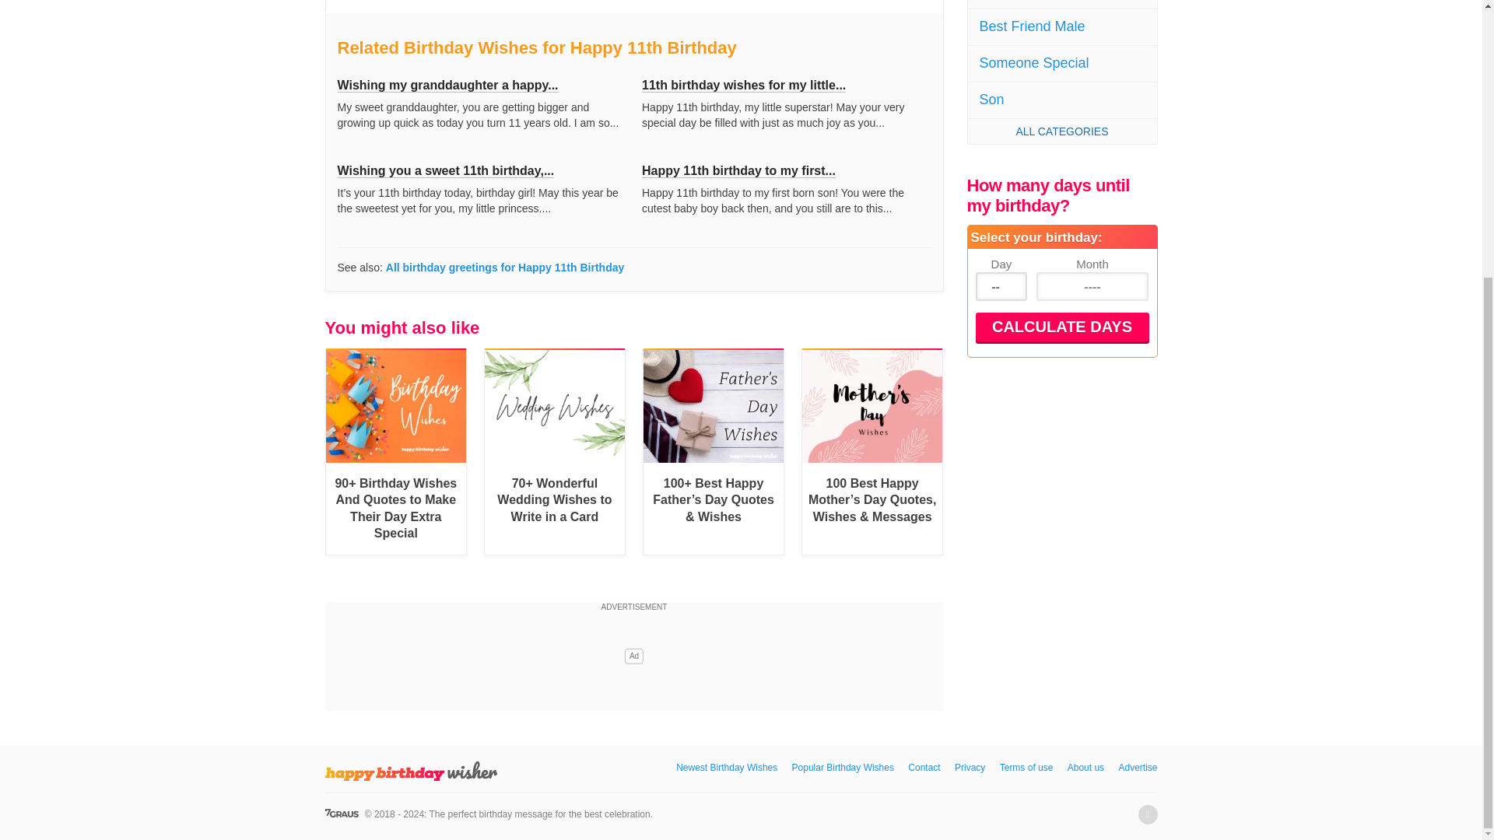  Describe the element at coordinates (448, 86) in the screenshot. I see `Wishing my granddaughter a happy...` at that location.